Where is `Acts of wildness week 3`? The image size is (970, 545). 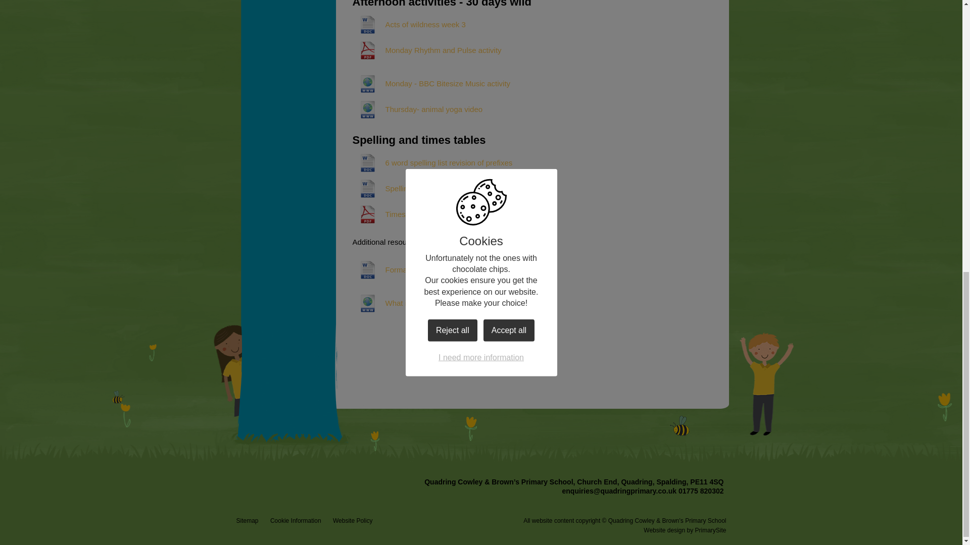
Acts of wildness week 3 is located at coordinates (409, 24).